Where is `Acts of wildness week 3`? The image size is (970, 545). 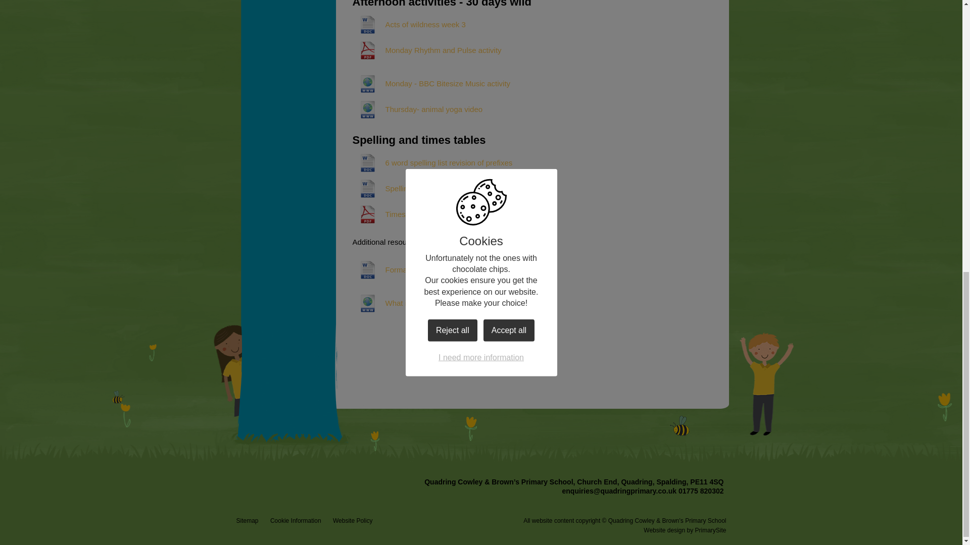
Acts of wildness week 3 is located at coordinates (409, 24).